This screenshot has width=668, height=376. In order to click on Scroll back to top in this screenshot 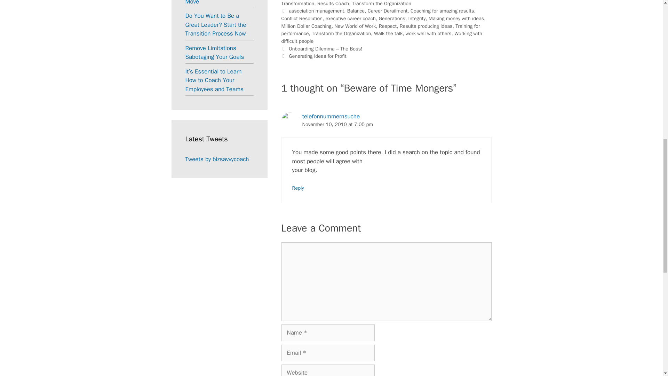, I will do `click(645, 330)`.